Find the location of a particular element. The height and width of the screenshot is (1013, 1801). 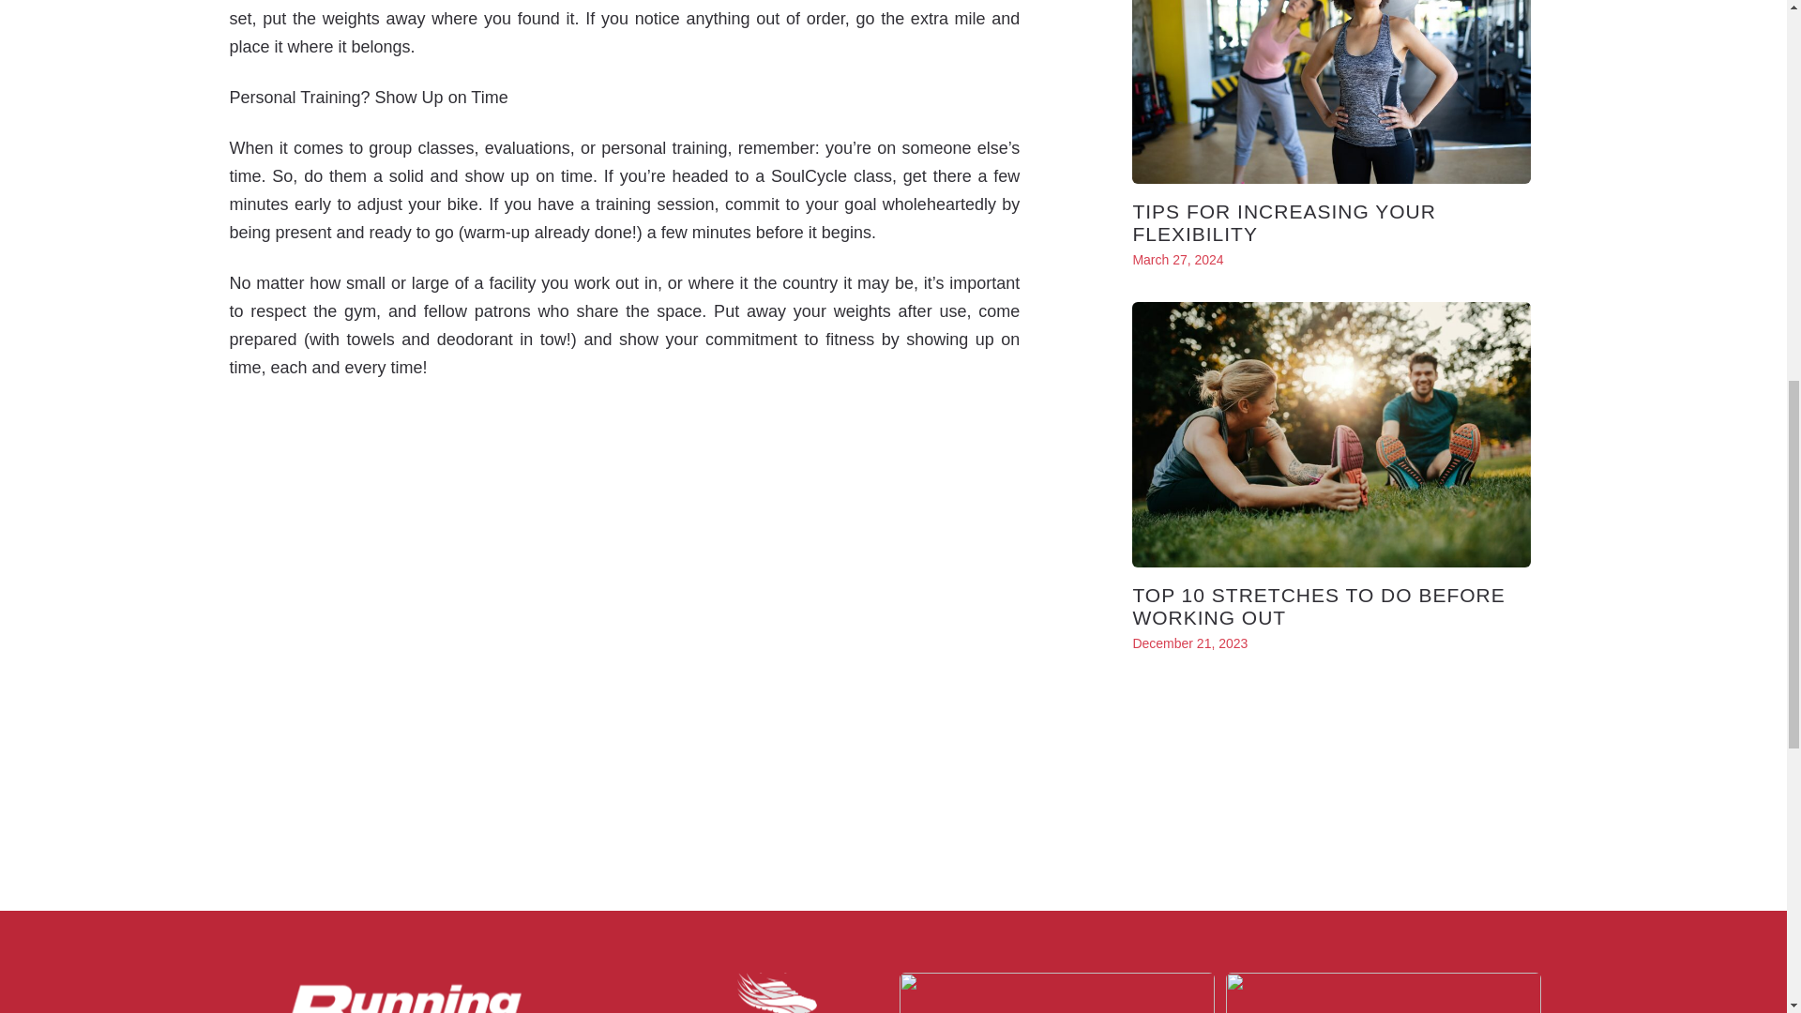

TOP 10 STRETCHES TO DO BEFORE WORKING OUT is located at coordinates (1318, 606).